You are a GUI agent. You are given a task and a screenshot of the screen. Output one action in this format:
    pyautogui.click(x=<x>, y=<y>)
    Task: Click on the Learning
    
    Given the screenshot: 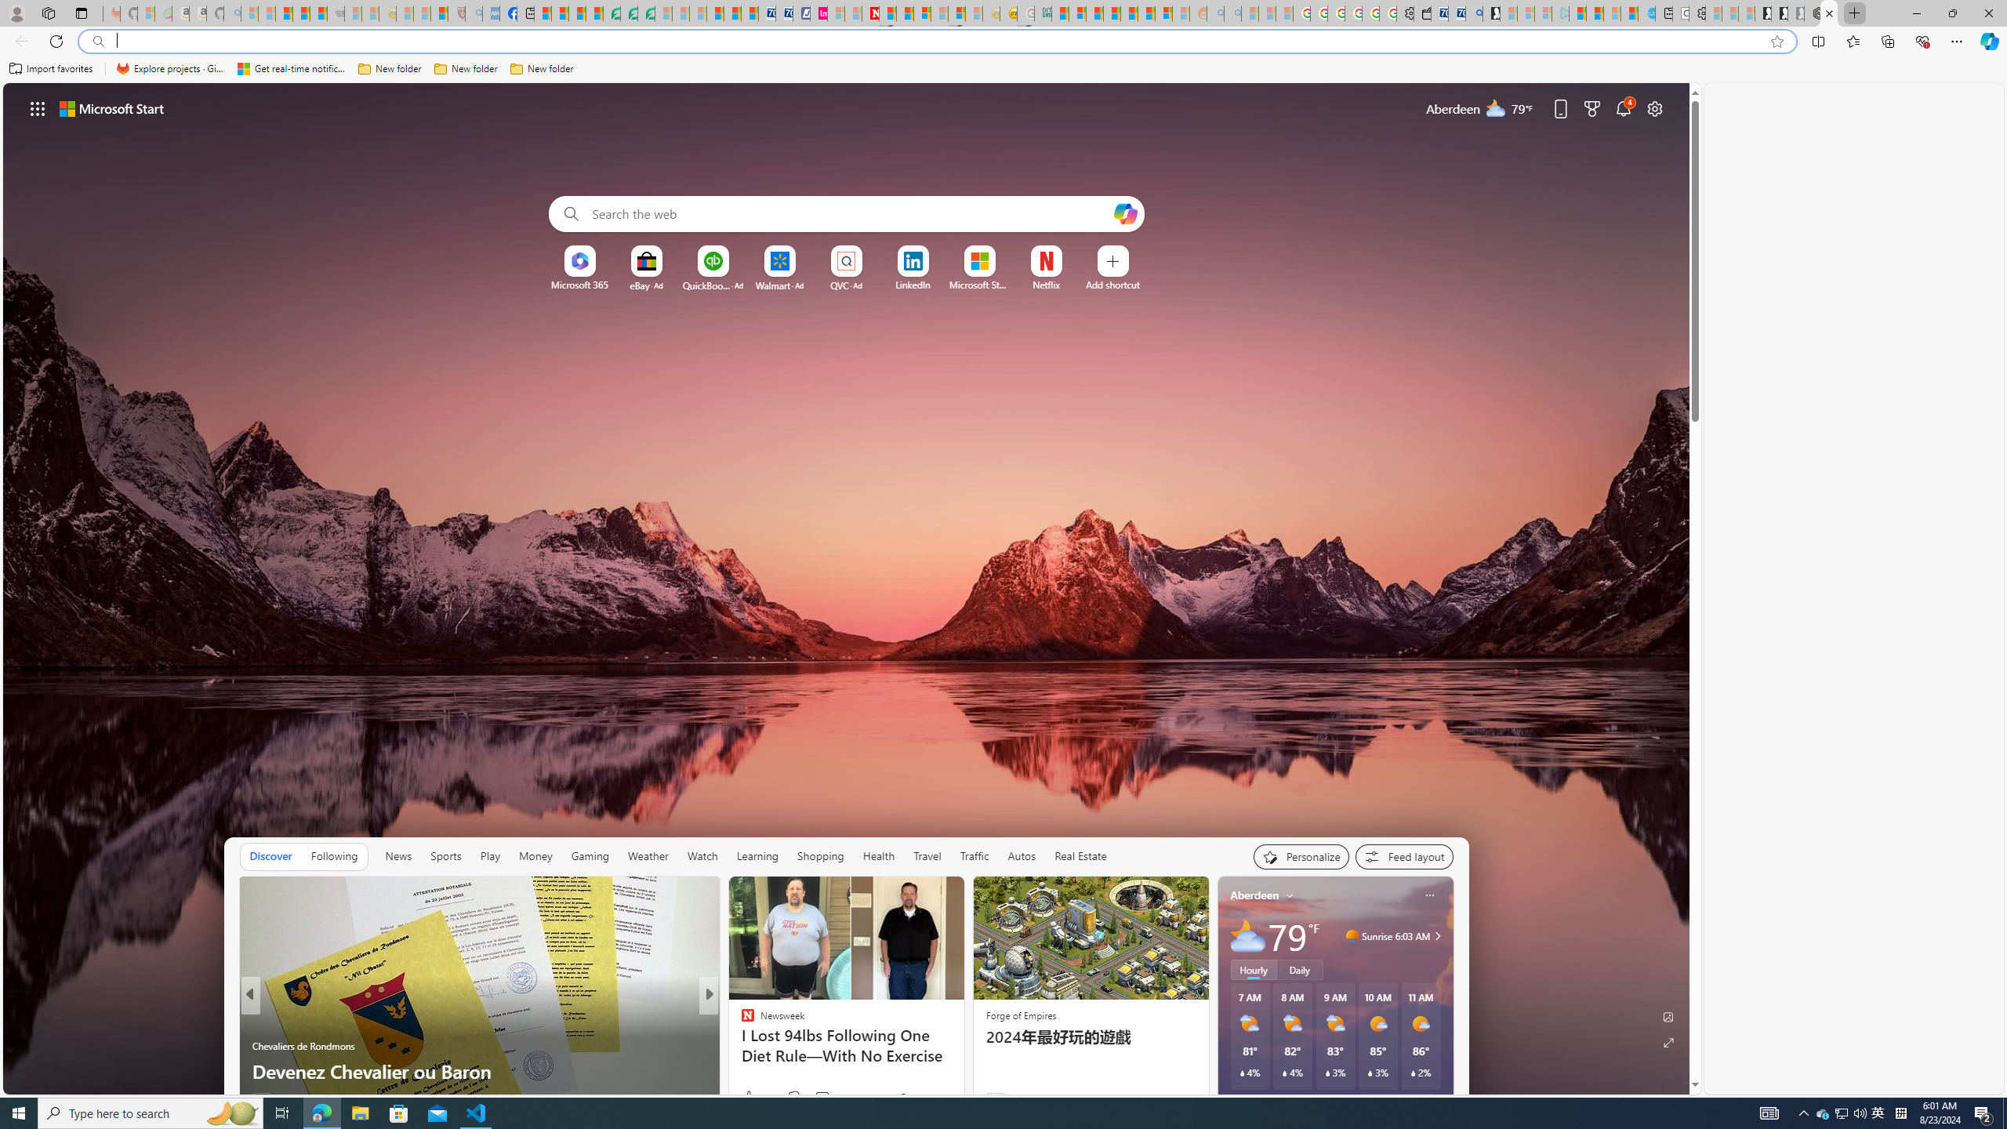 What is the action you would take?
    pyautogui.click(x=757, y=856)
    